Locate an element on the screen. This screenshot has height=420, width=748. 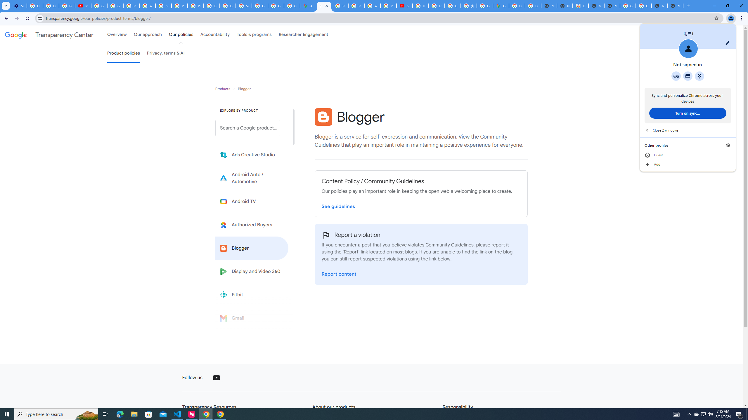
Google Chrome - 2 running windows is located at coordinates (206, 414).